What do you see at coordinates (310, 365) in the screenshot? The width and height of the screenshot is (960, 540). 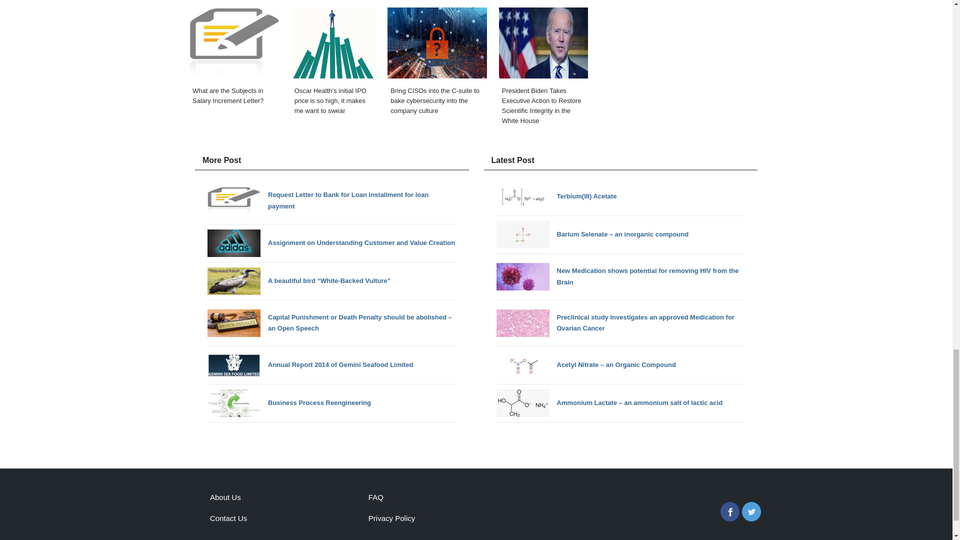 I see `Annual Report 2014 of Gemini Seafood Limited` at bounding box center [310, 365].